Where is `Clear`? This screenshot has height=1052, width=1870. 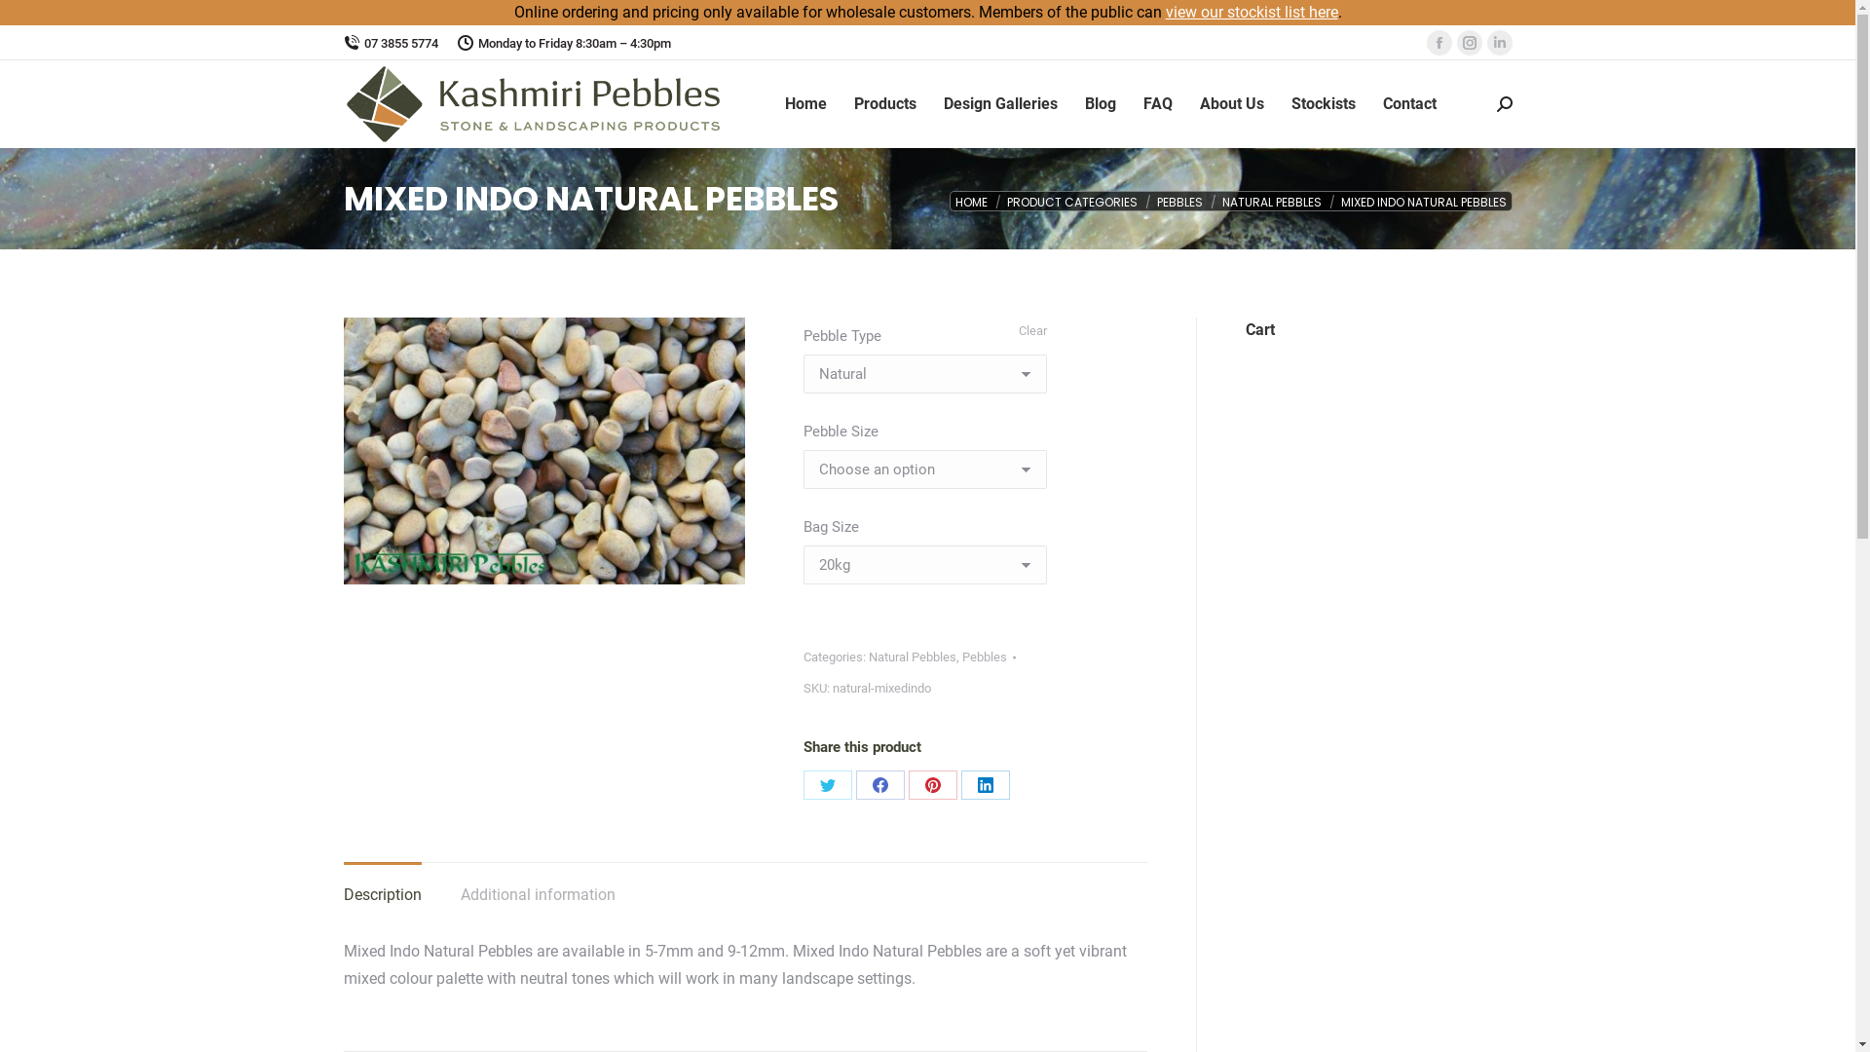 Clear is located at coordinates (1032, 331).